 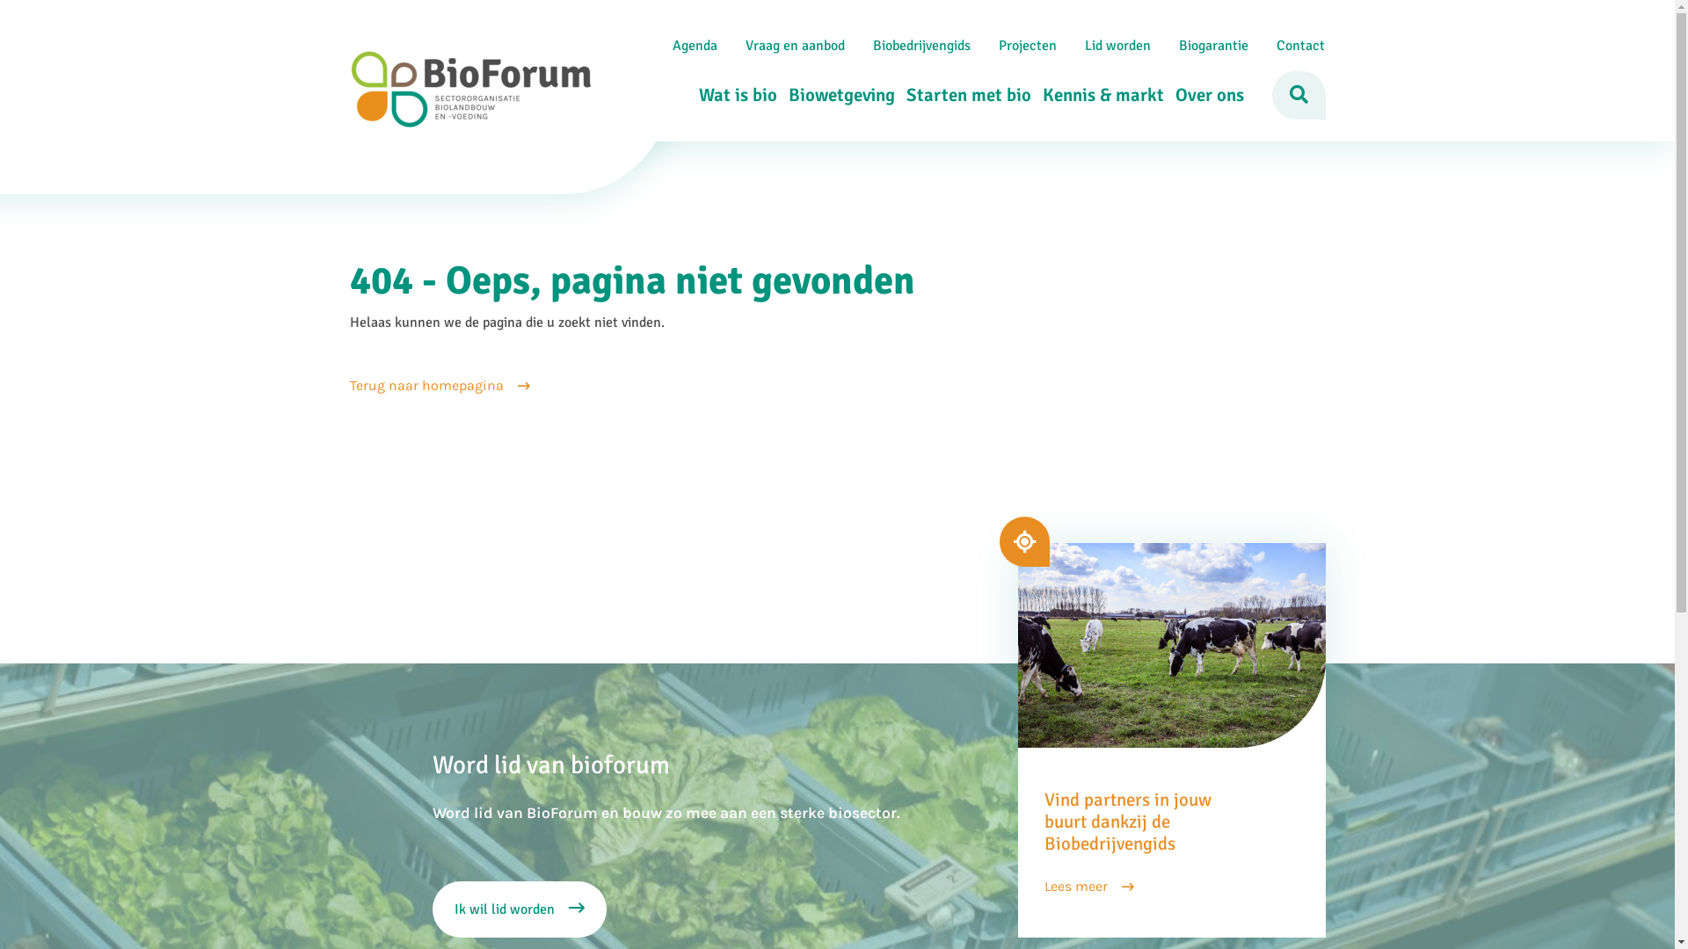 I want to click on Biogarantie, so click(x=1213, y=46).